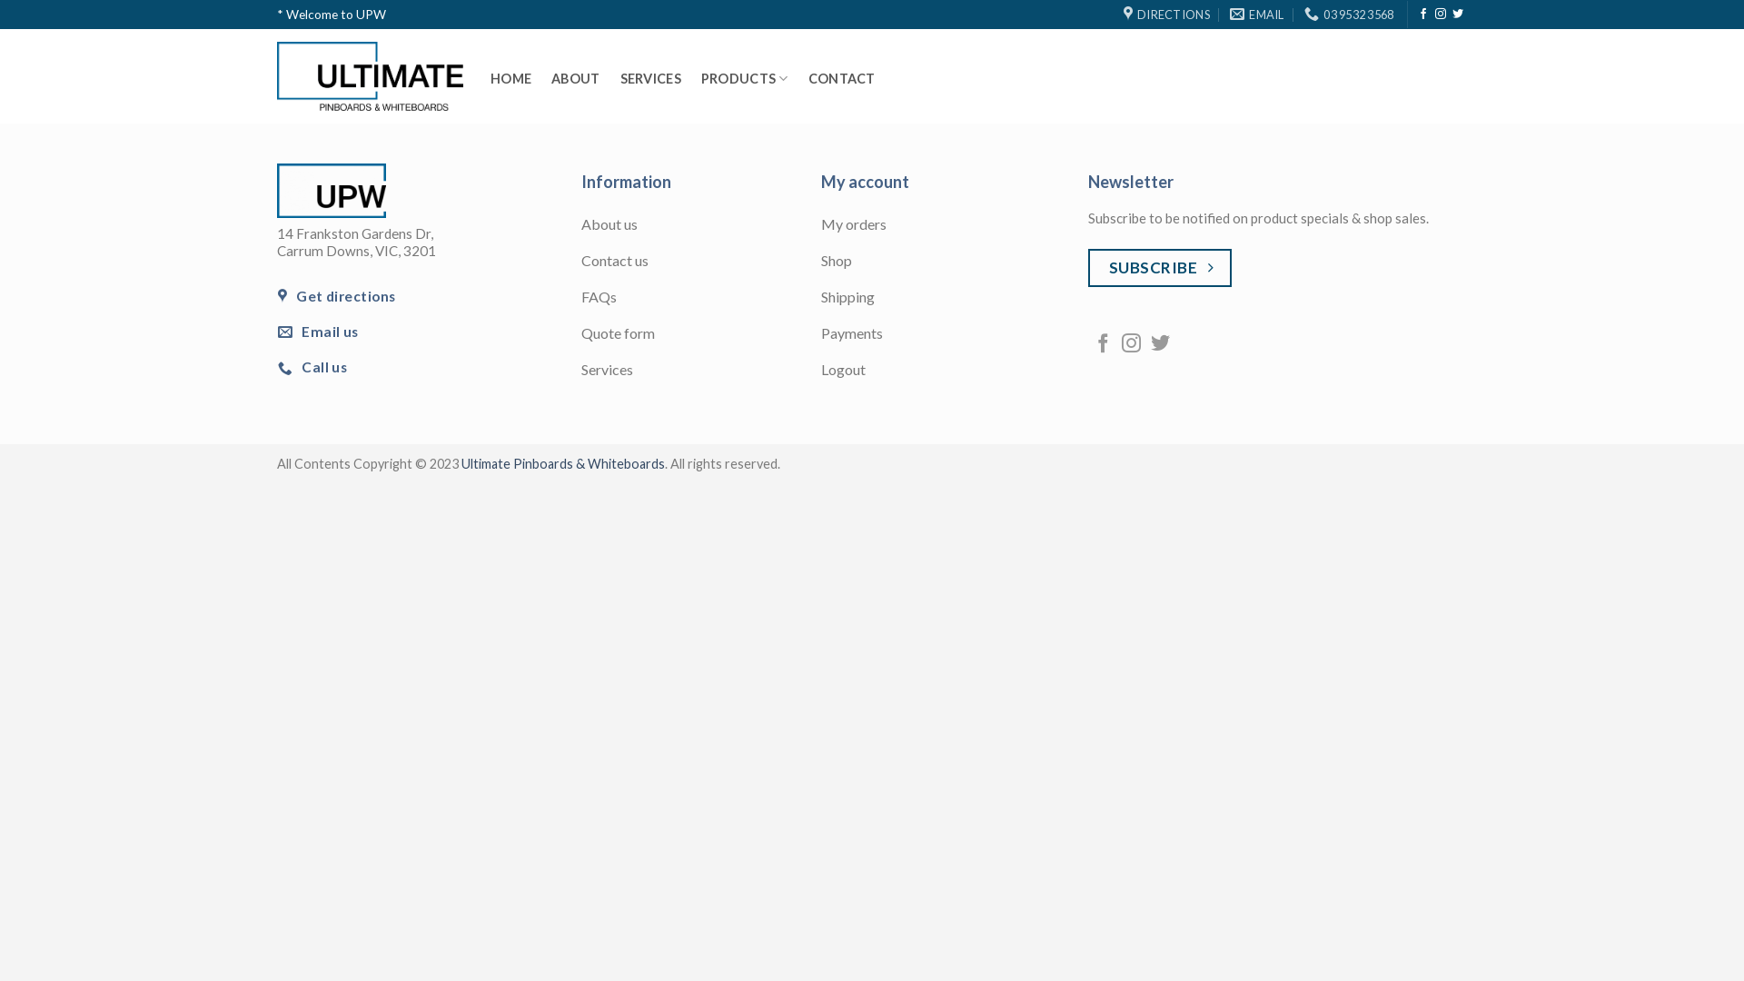  I want to click on My orders, so click(941, 226).